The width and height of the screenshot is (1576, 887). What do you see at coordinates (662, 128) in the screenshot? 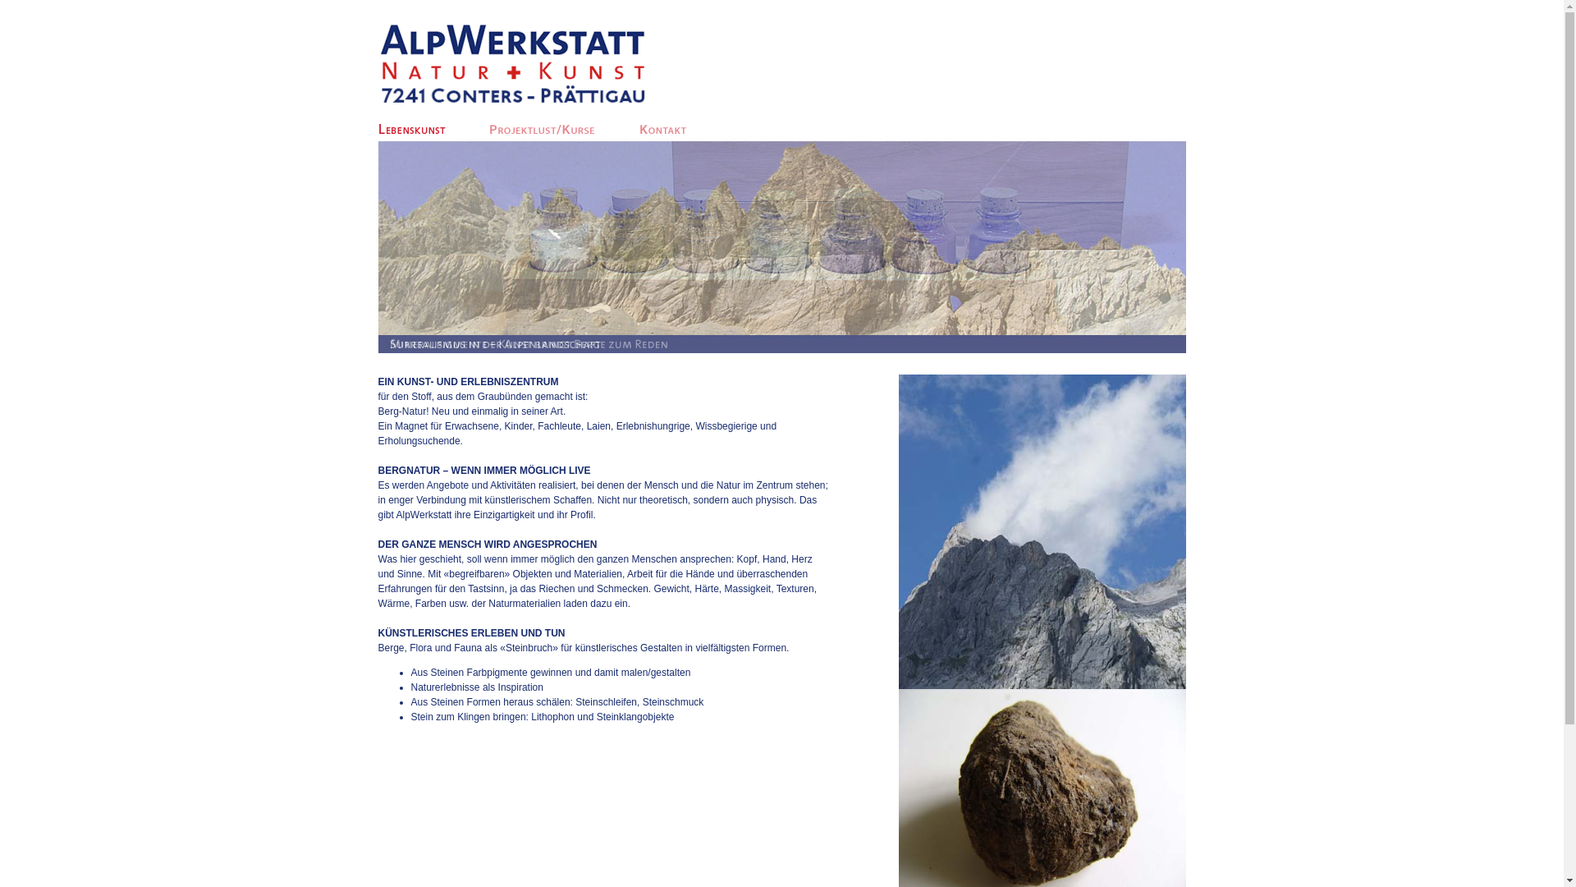
I see `Kontakt` at bounding box center [662, 128].